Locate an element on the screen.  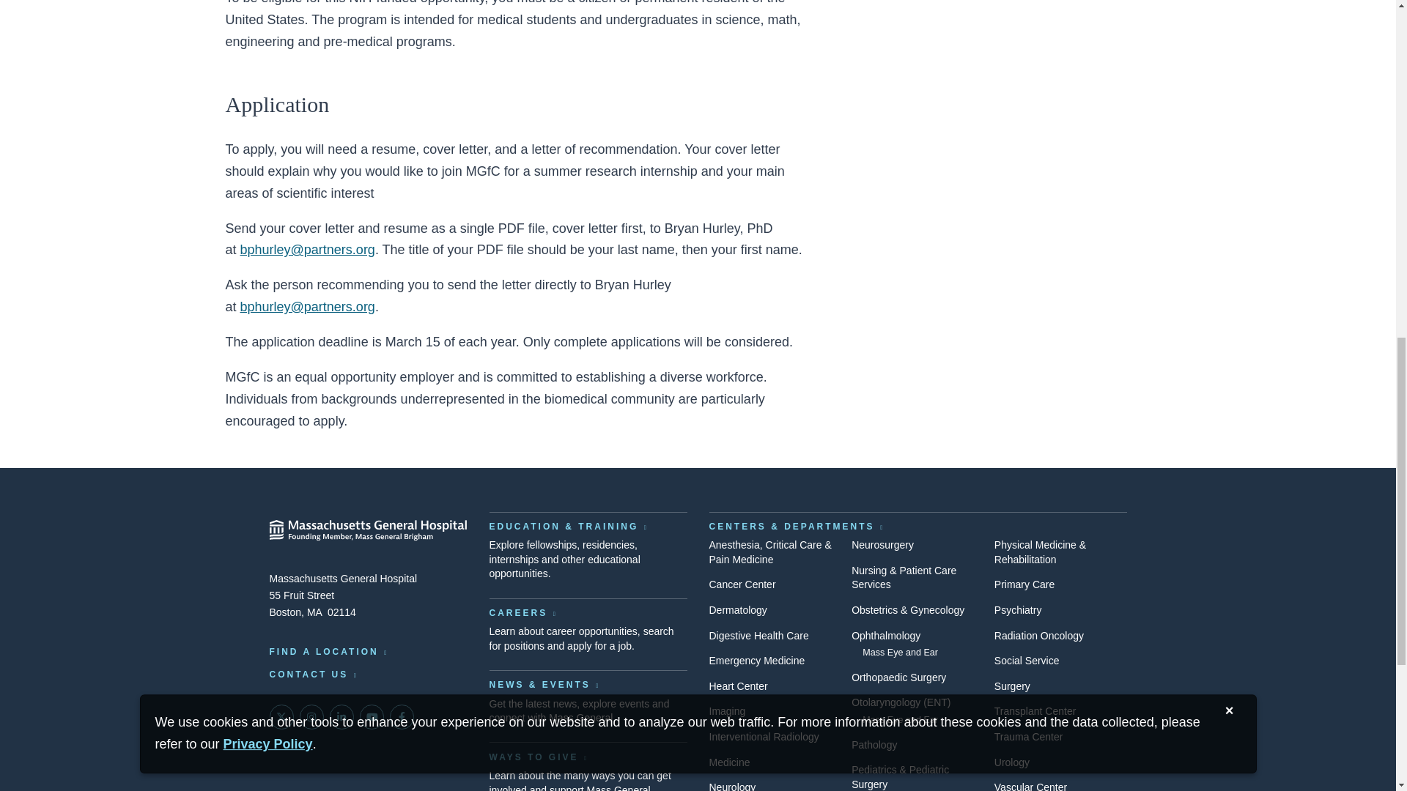
Massachusetts General Hospital - Home is located at coordinates (368, 530).